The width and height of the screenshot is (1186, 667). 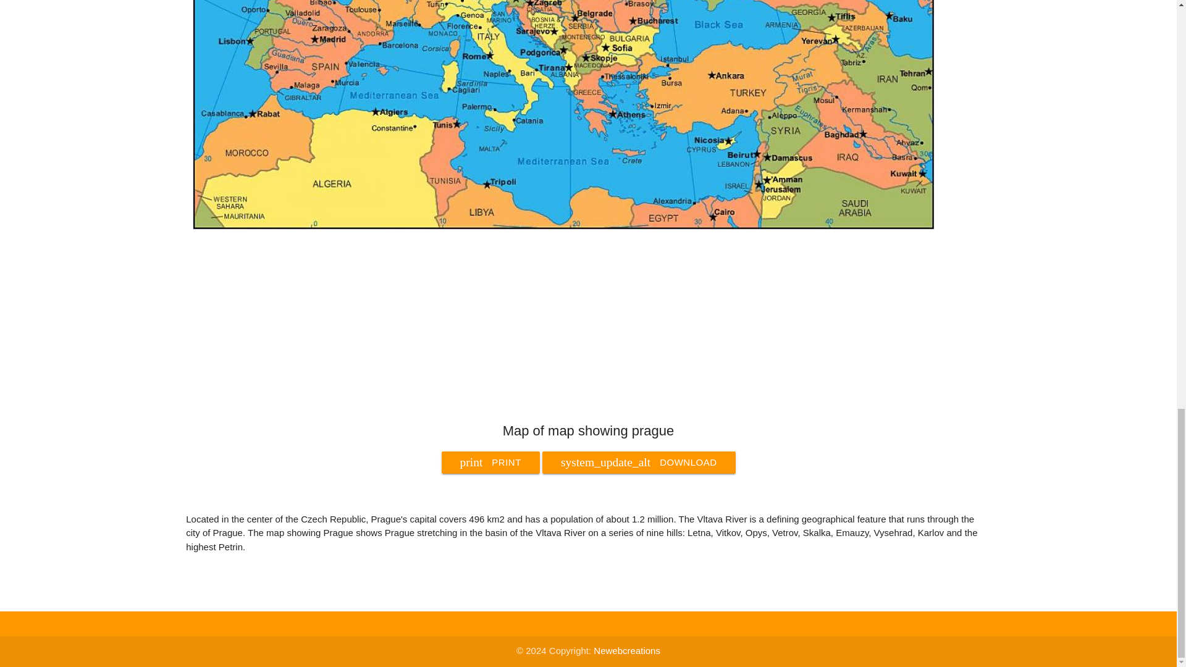 What do you see at coordinates (639, 462) in the screenshot?
I see `Advertisement` at bounding box center [639, 462].